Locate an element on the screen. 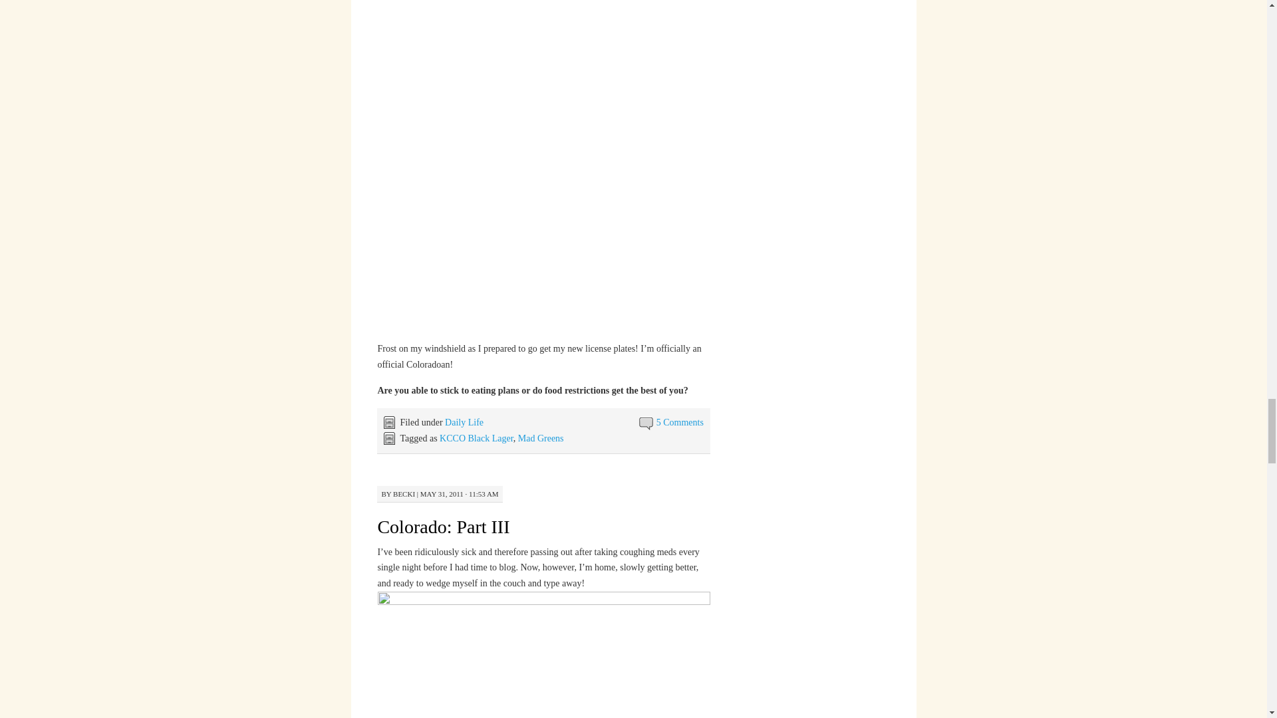 This screenshot has height=718, width=1277. BECKI is located at coordinates (404, 493).